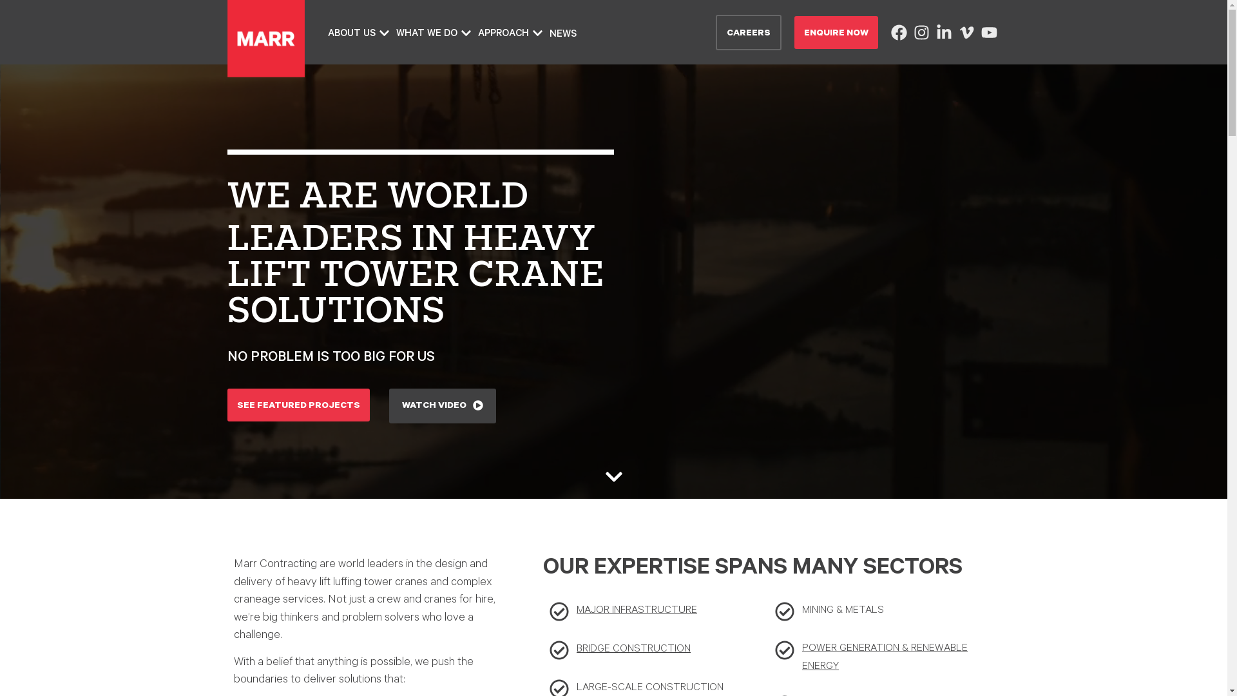 The height and width of the screenshot is (696, 1237). I want to click on NEWS, so click(563, 35).